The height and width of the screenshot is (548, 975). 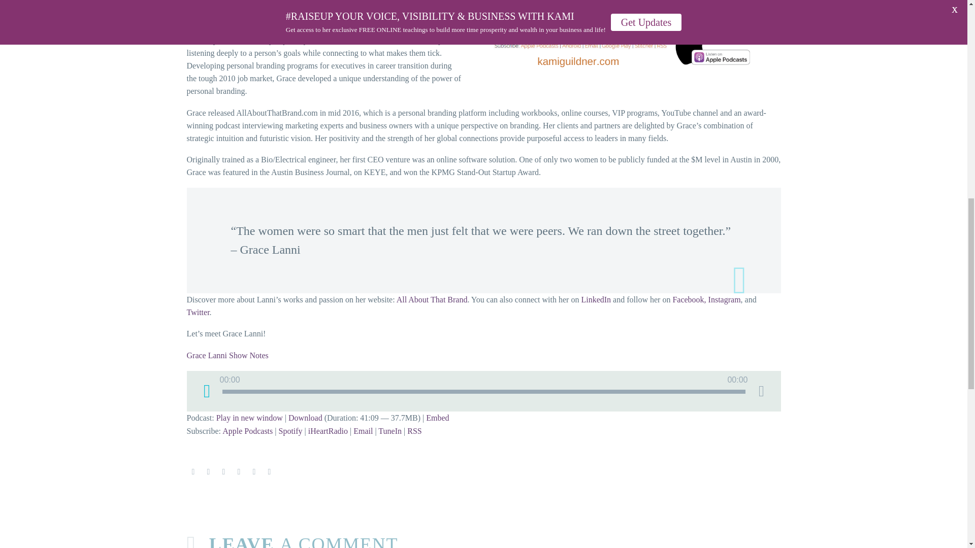 What do you see at coordinates (761, 391) in the screenshot?
I see `Mute` at bounding box center [761, 391].